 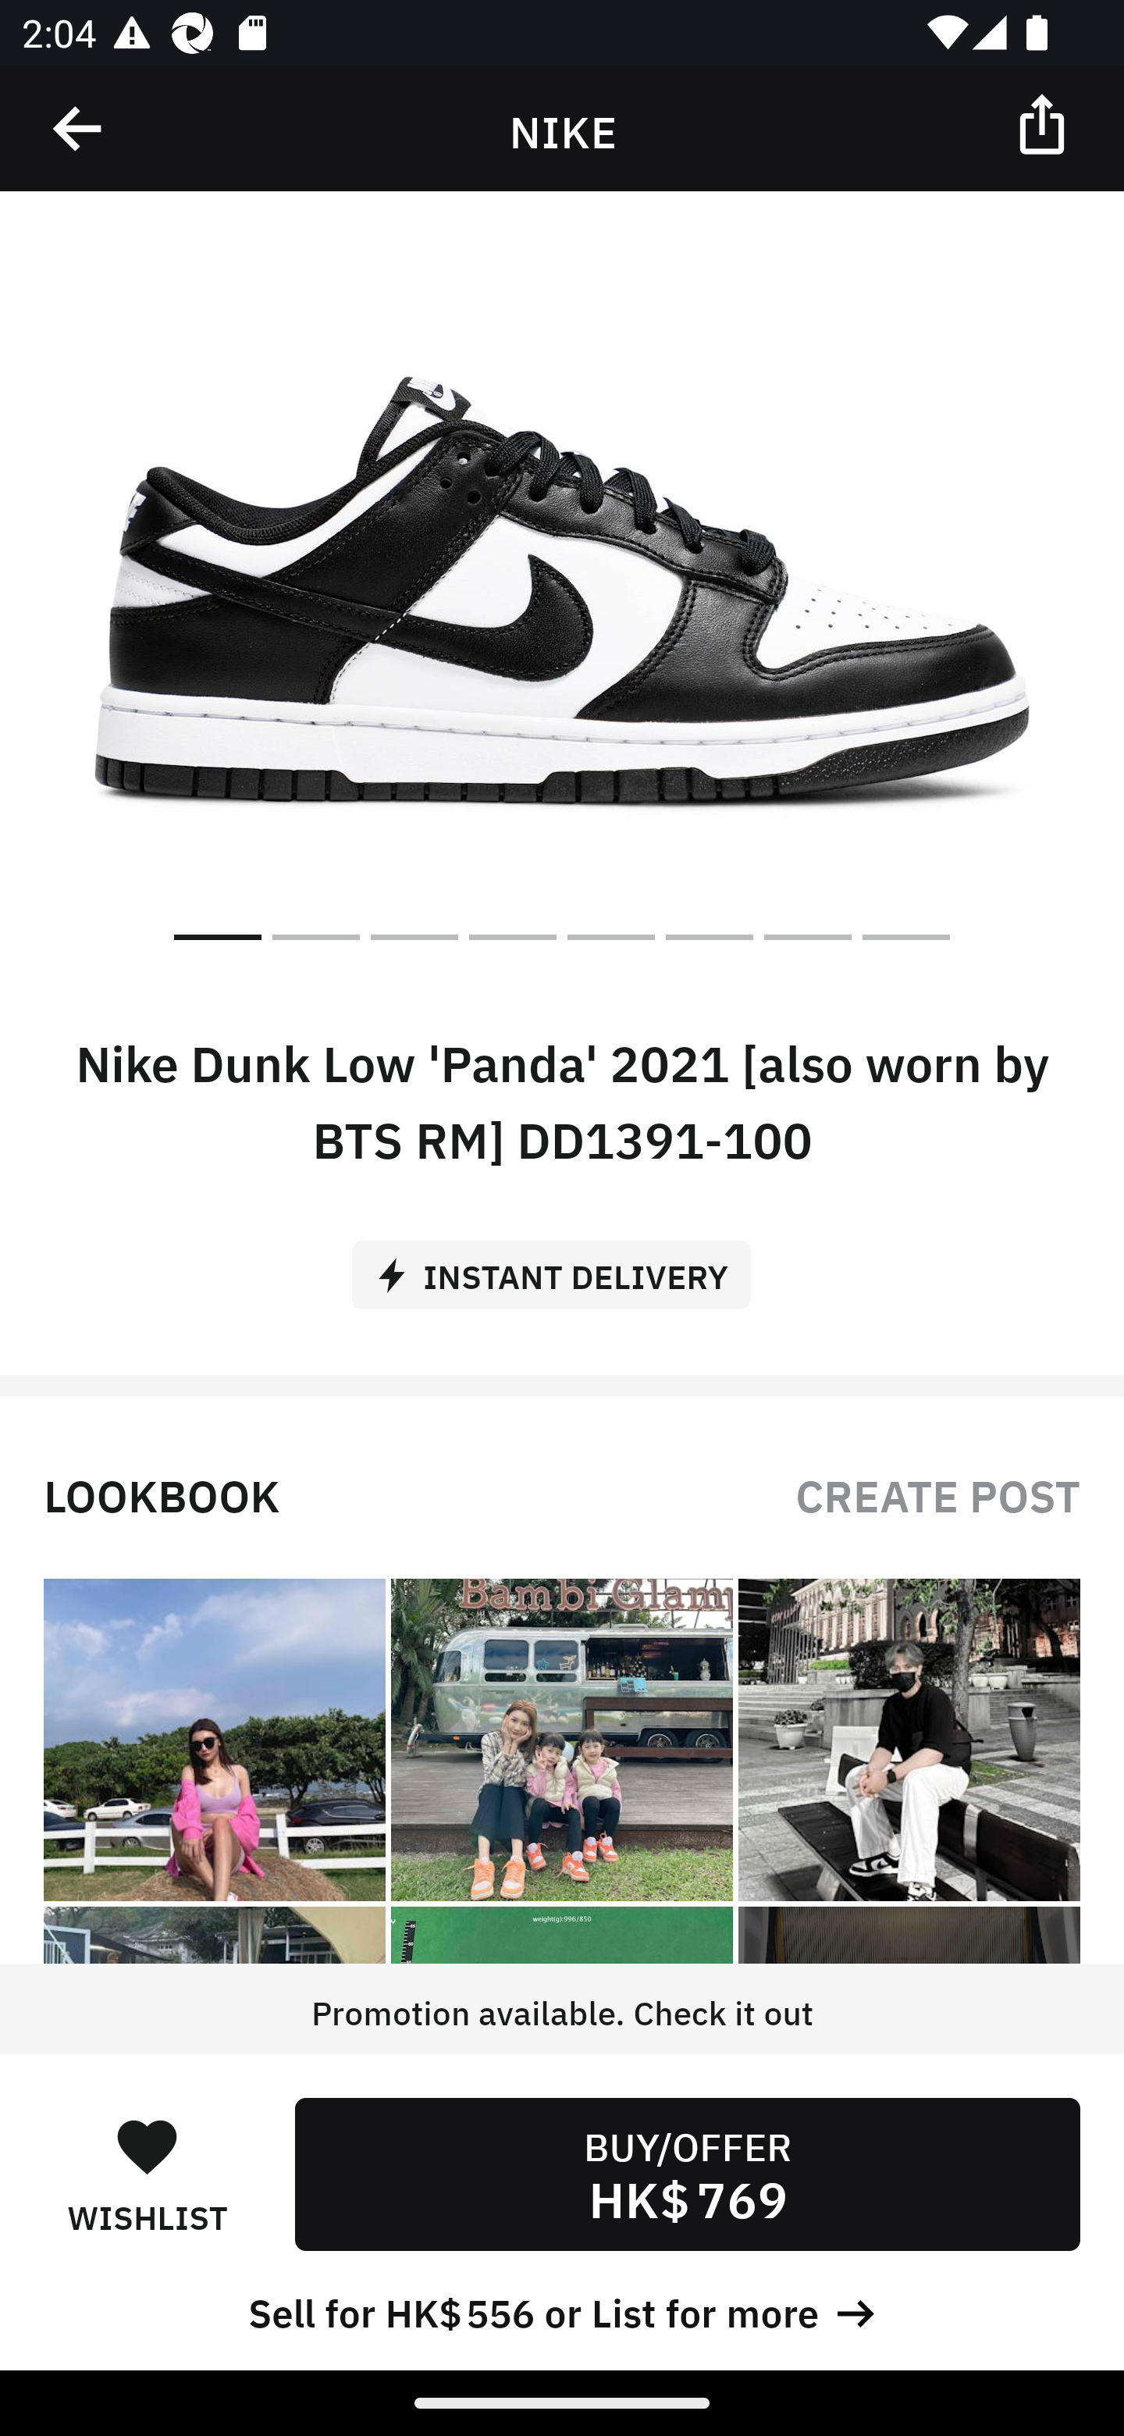 I want to click on CREATE POST, so click(x=937, y=1493).